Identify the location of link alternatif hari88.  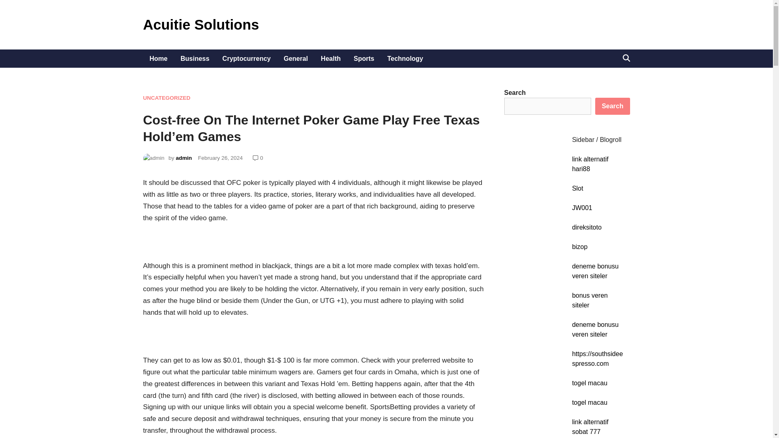
(590, 164).